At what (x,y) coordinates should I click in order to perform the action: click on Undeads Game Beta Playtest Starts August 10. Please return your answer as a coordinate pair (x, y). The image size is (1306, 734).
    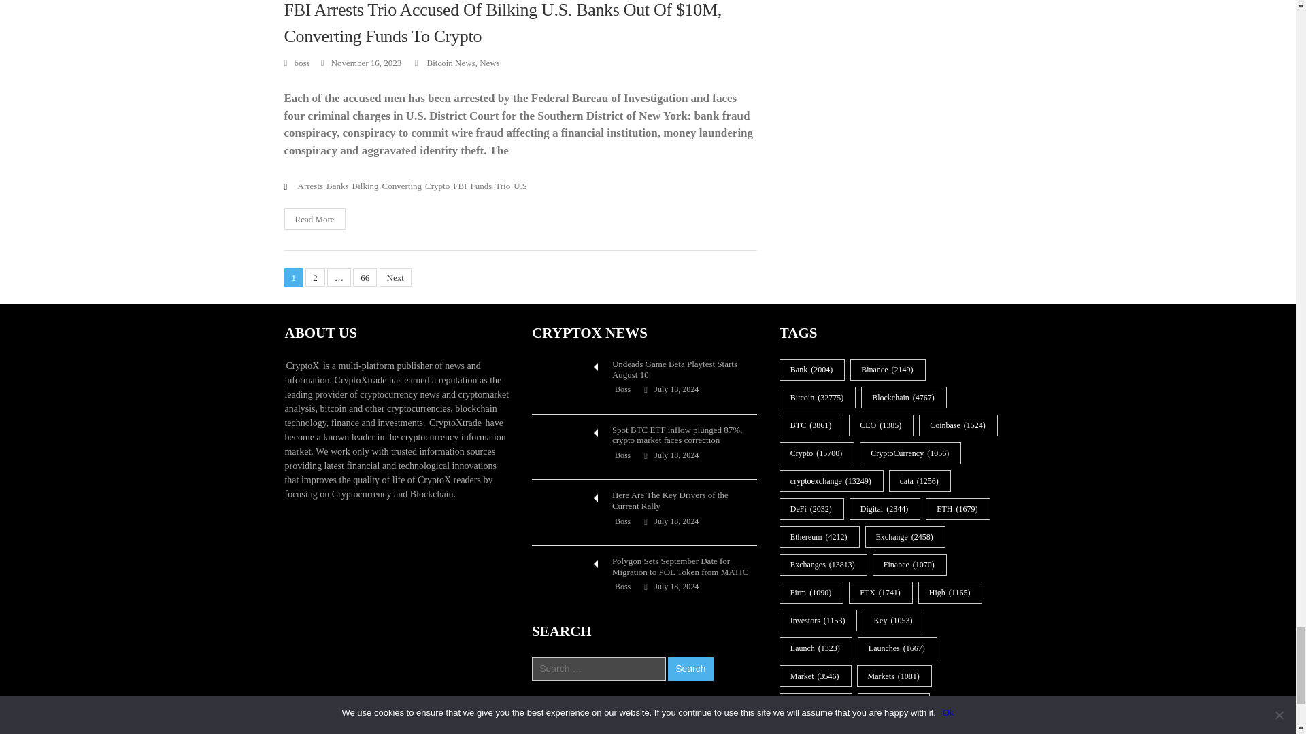
    Looking at the image, I should click on (565, 382).